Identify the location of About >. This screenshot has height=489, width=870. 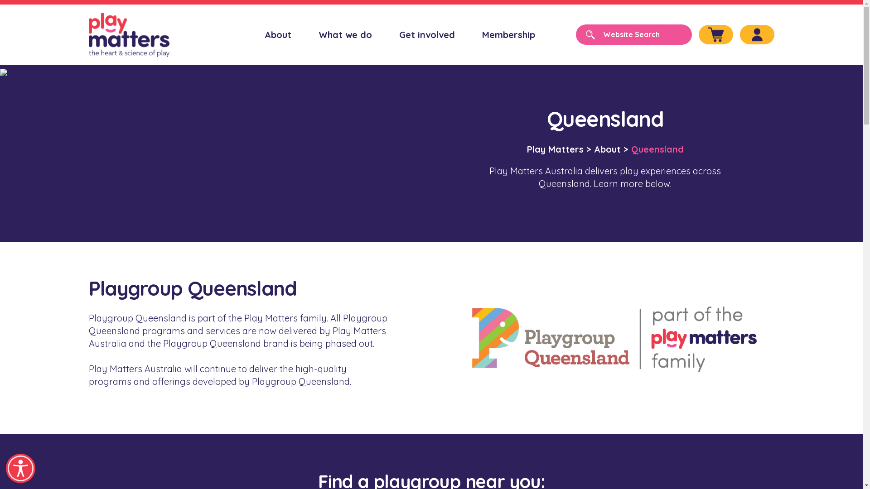
(611, 149).